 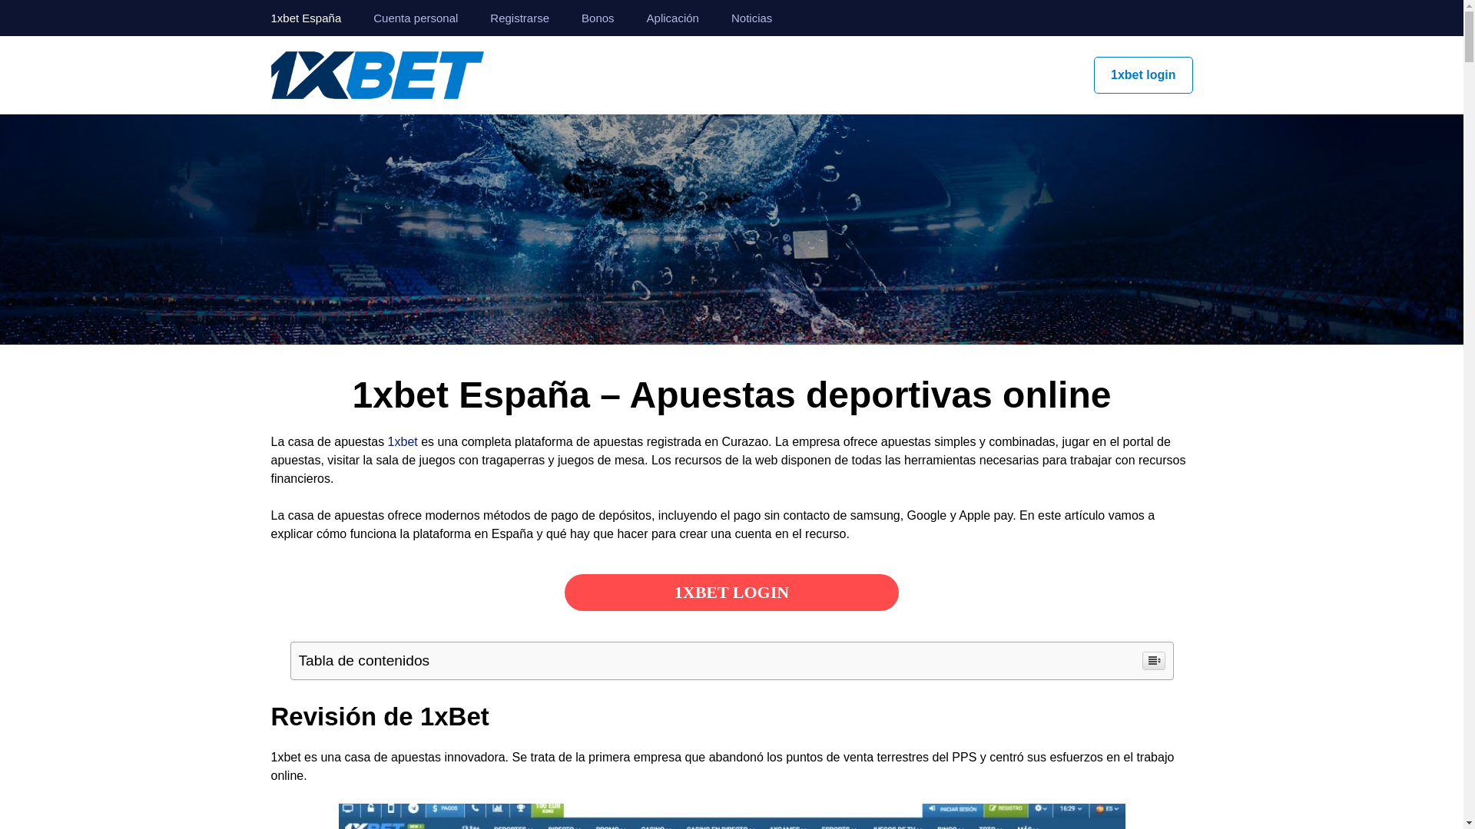 I want to click on 1xbet, so click(x=403, y=442).